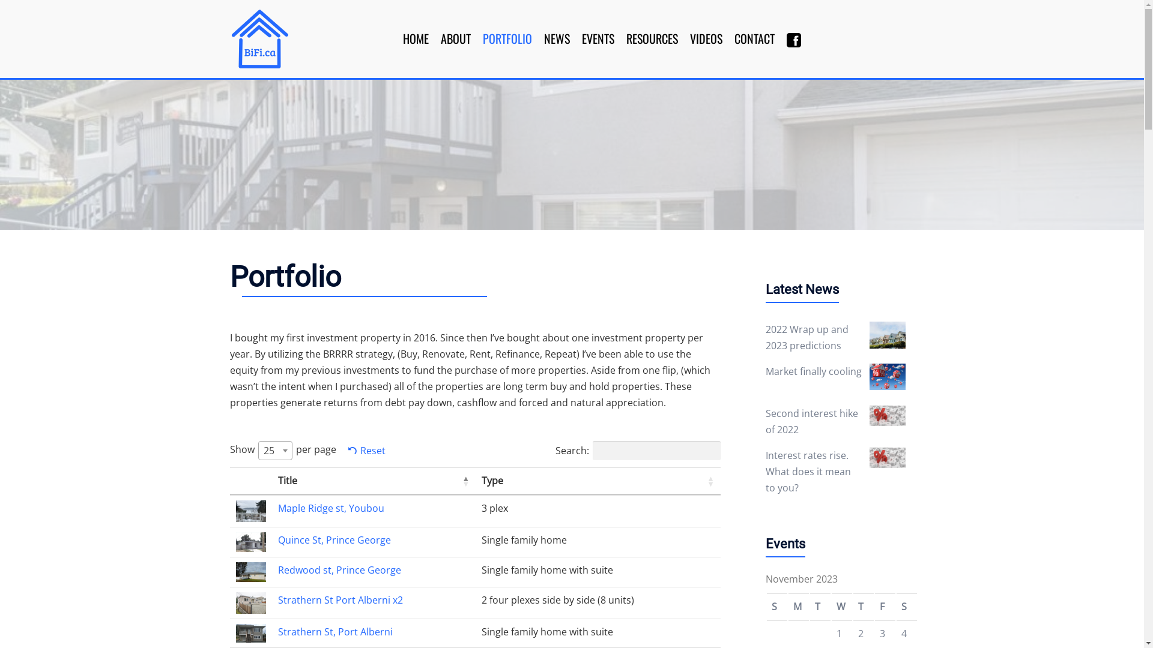 The image size is (1153, 648). Describe the element at coordinates (250, 572) in the screenshot. I see `00606_195zmfLGF2b_1200x900` at that location.